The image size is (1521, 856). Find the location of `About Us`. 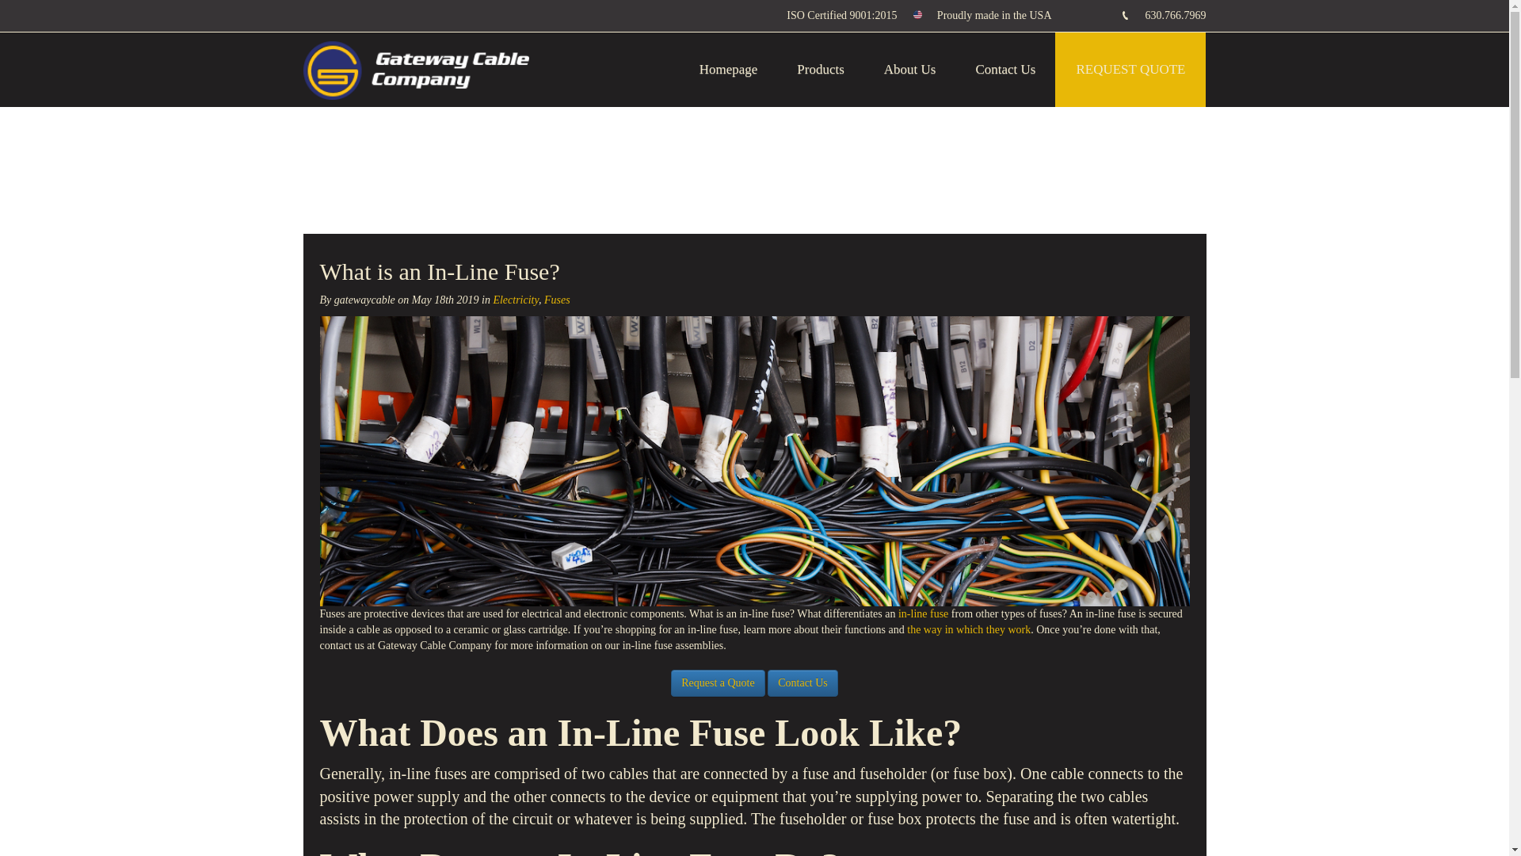

About Us is located at coordinates (909, 70).